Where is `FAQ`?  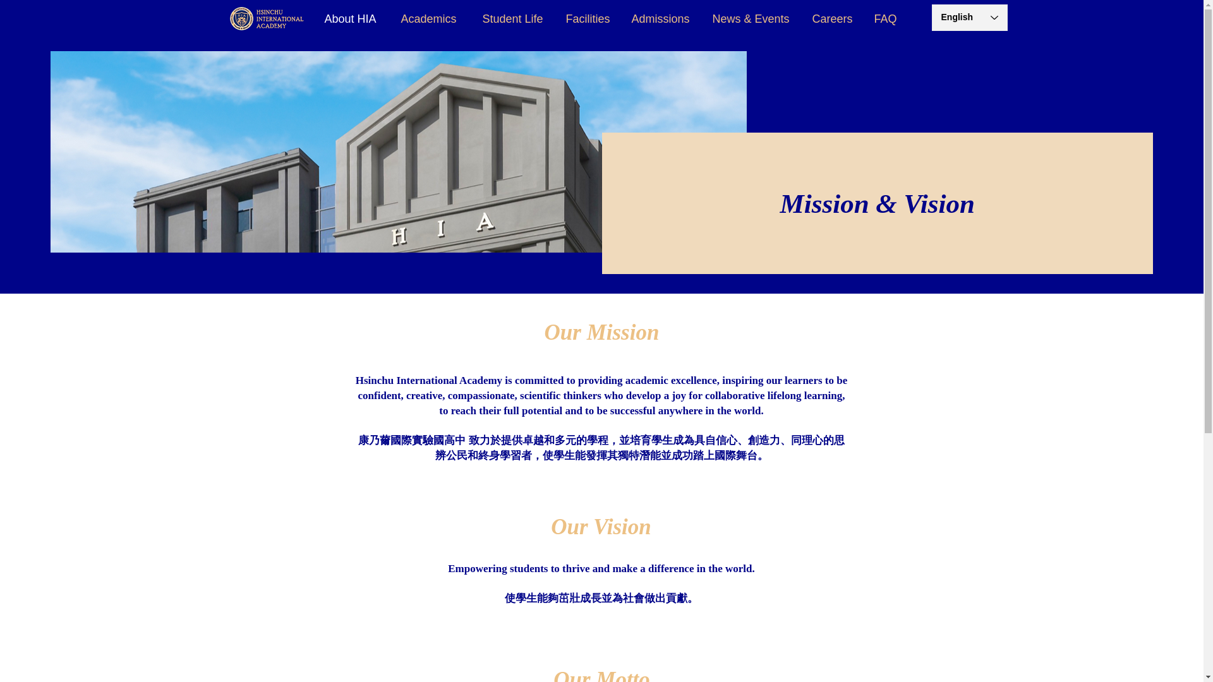 FAQ is located at coordinates (883, 19).